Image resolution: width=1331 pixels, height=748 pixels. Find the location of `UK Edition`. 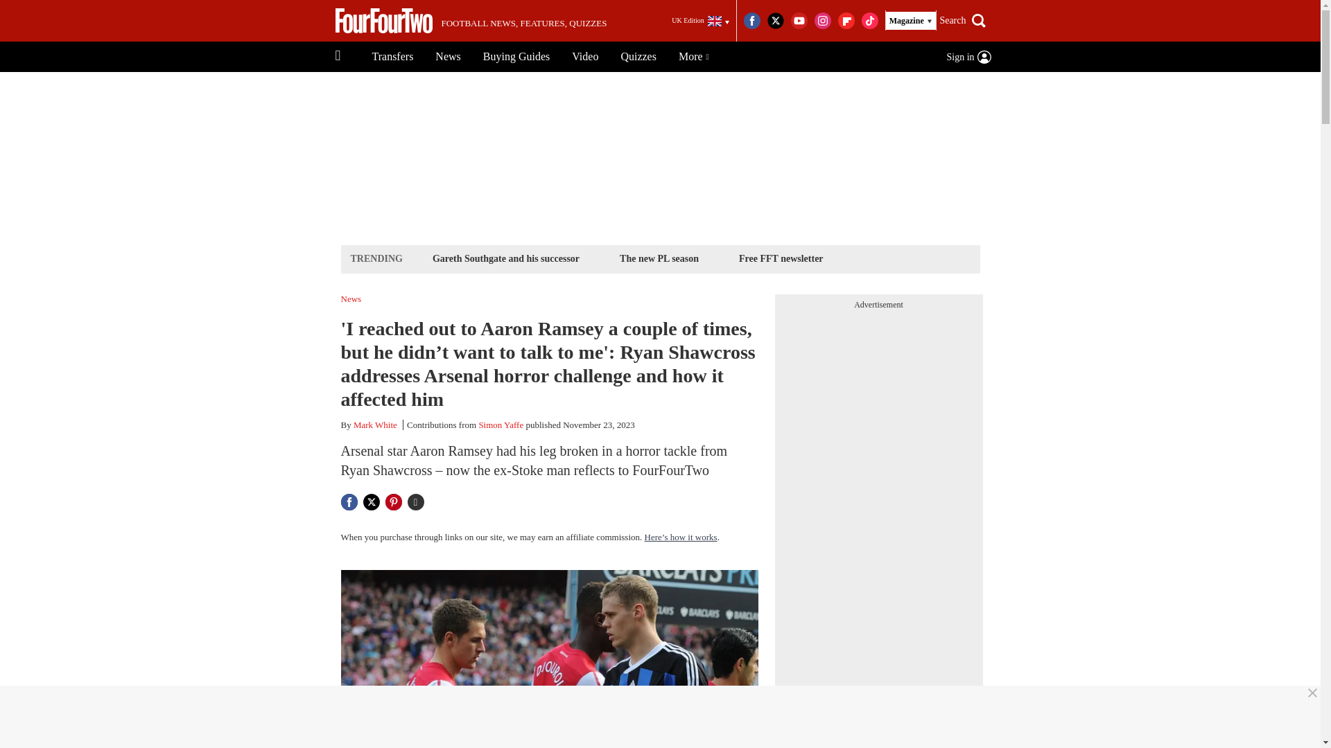

UK Edition is located at coordinates (700, 21).